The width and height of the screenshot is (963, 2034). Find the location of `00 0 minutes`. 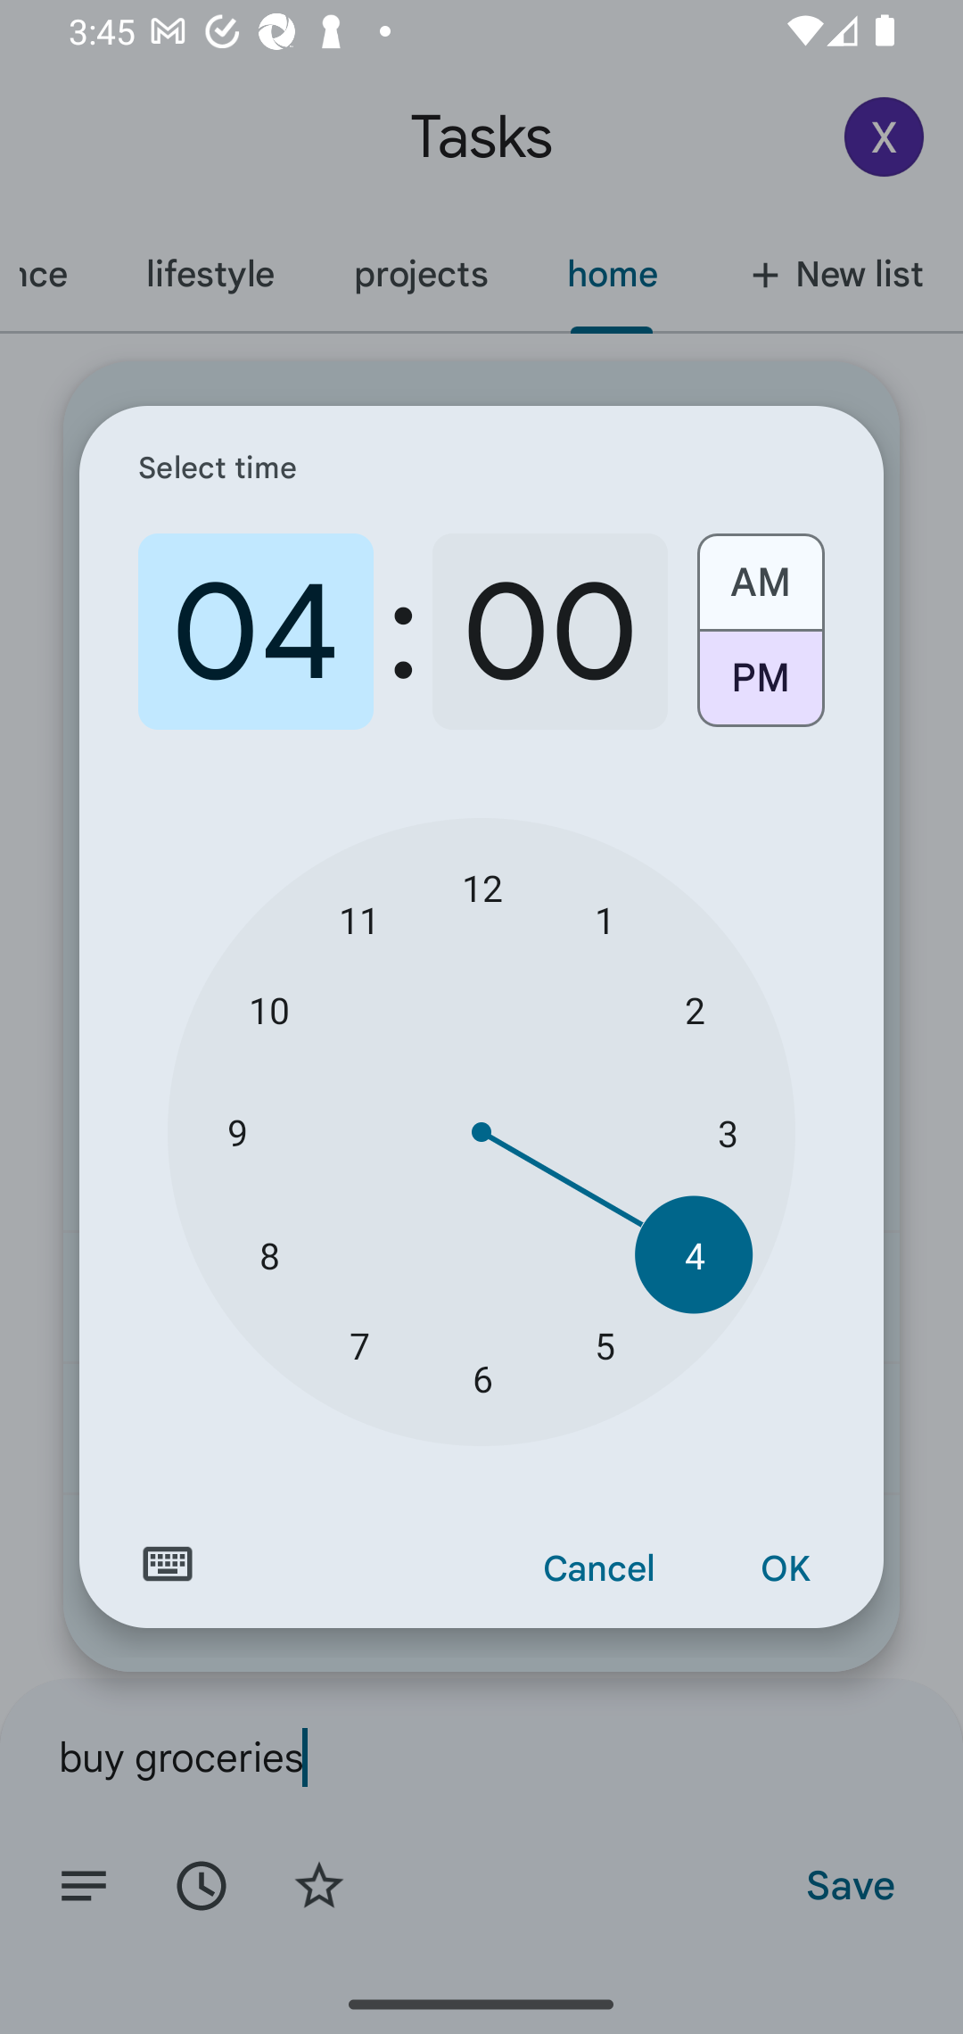

00 0 minutes is located at coordinates (549, 632).